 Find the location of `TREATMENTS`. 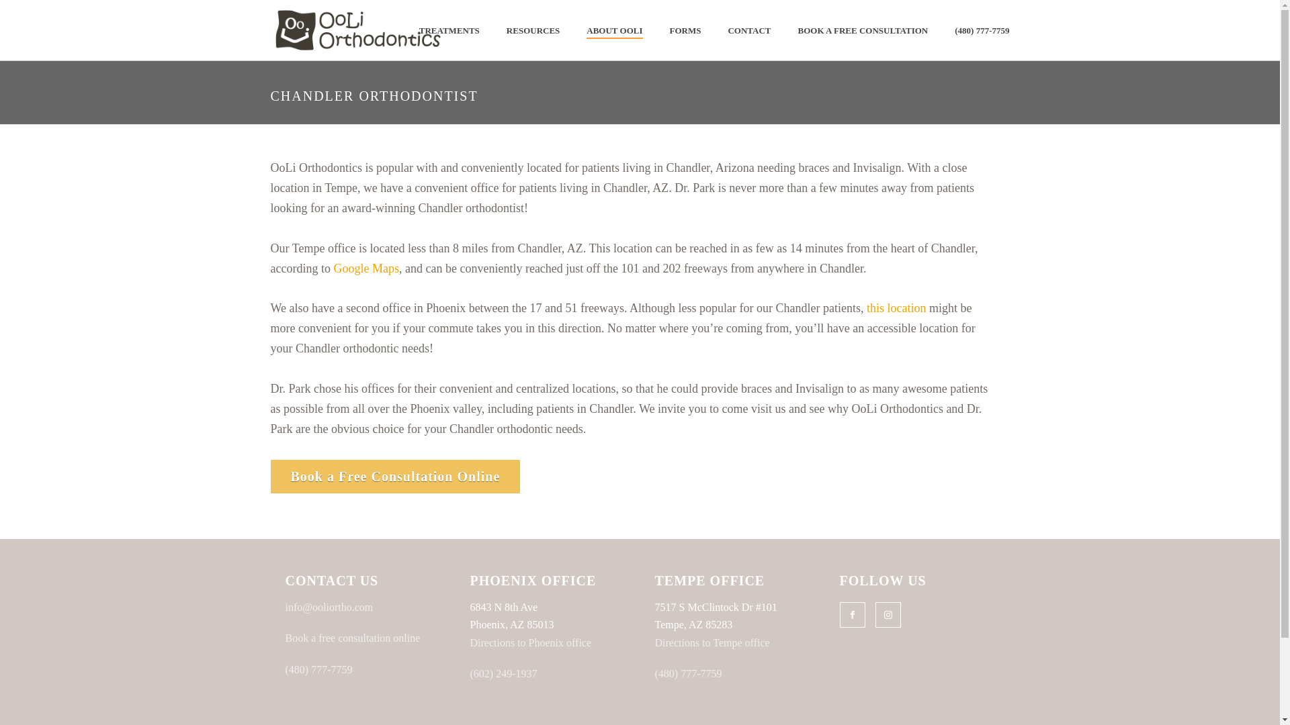

TREATMENTS is located at coordinates (449, 31).